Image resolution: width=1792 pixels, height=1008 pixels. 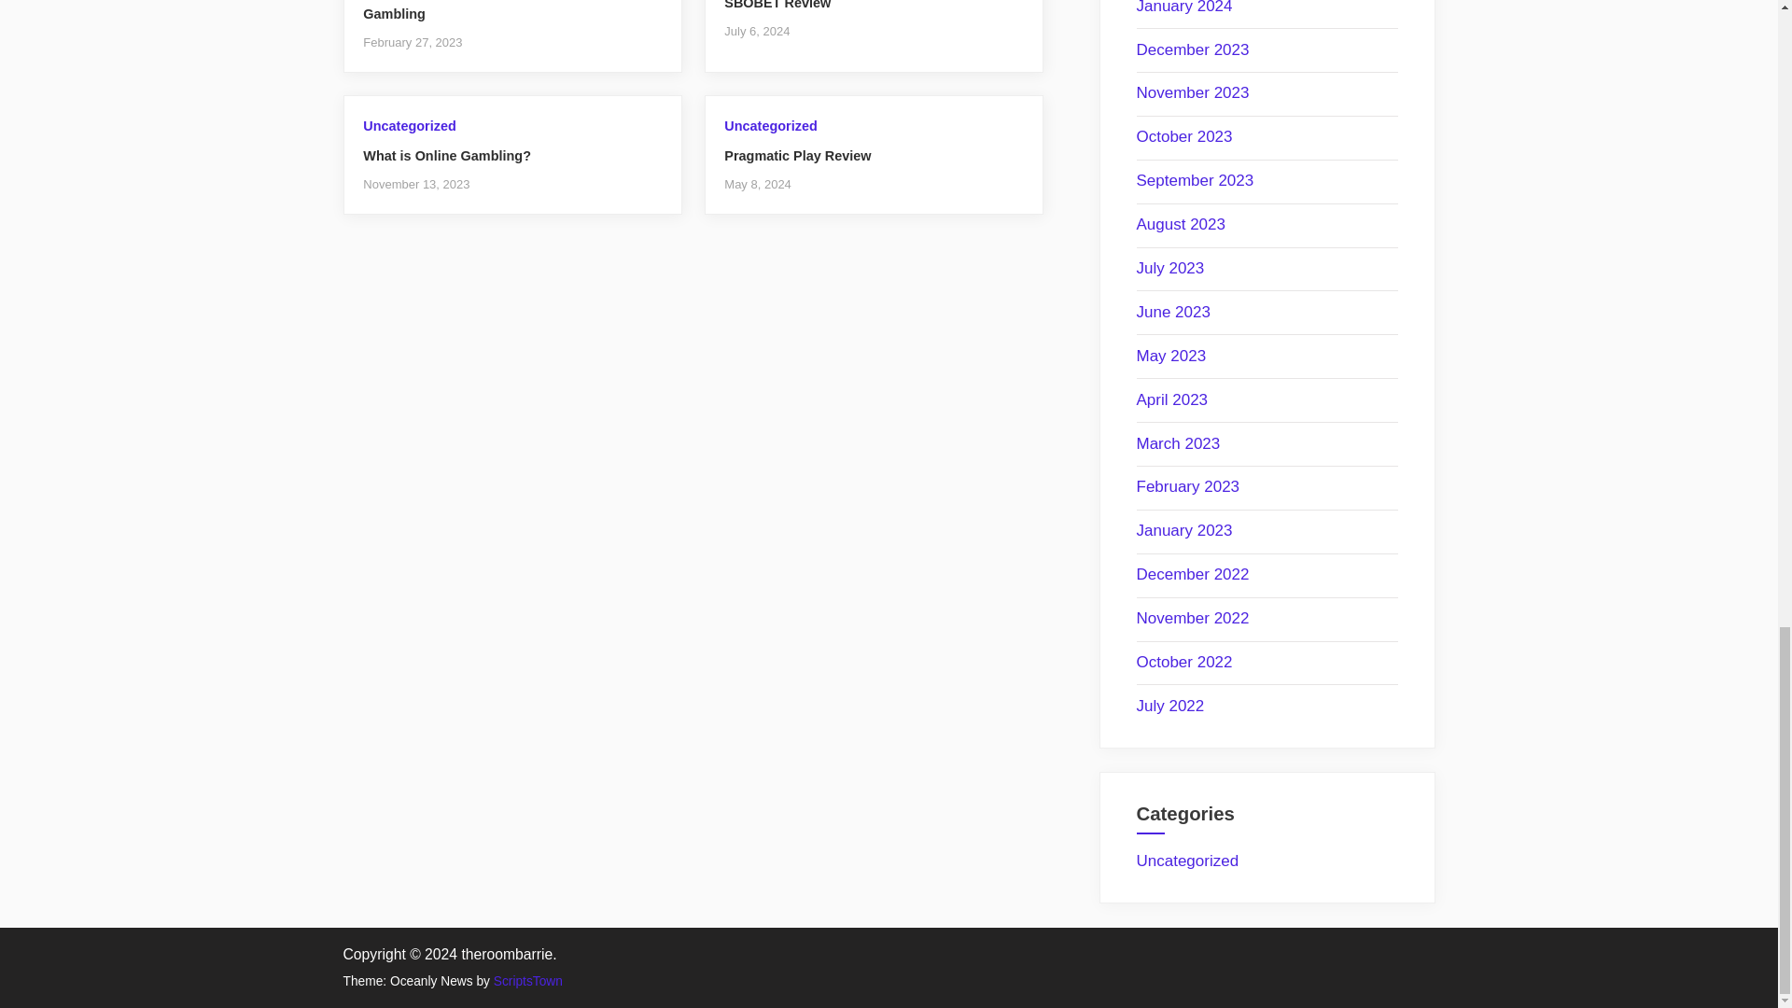 I want to click on September 2023, so click(x=1195, y=180).